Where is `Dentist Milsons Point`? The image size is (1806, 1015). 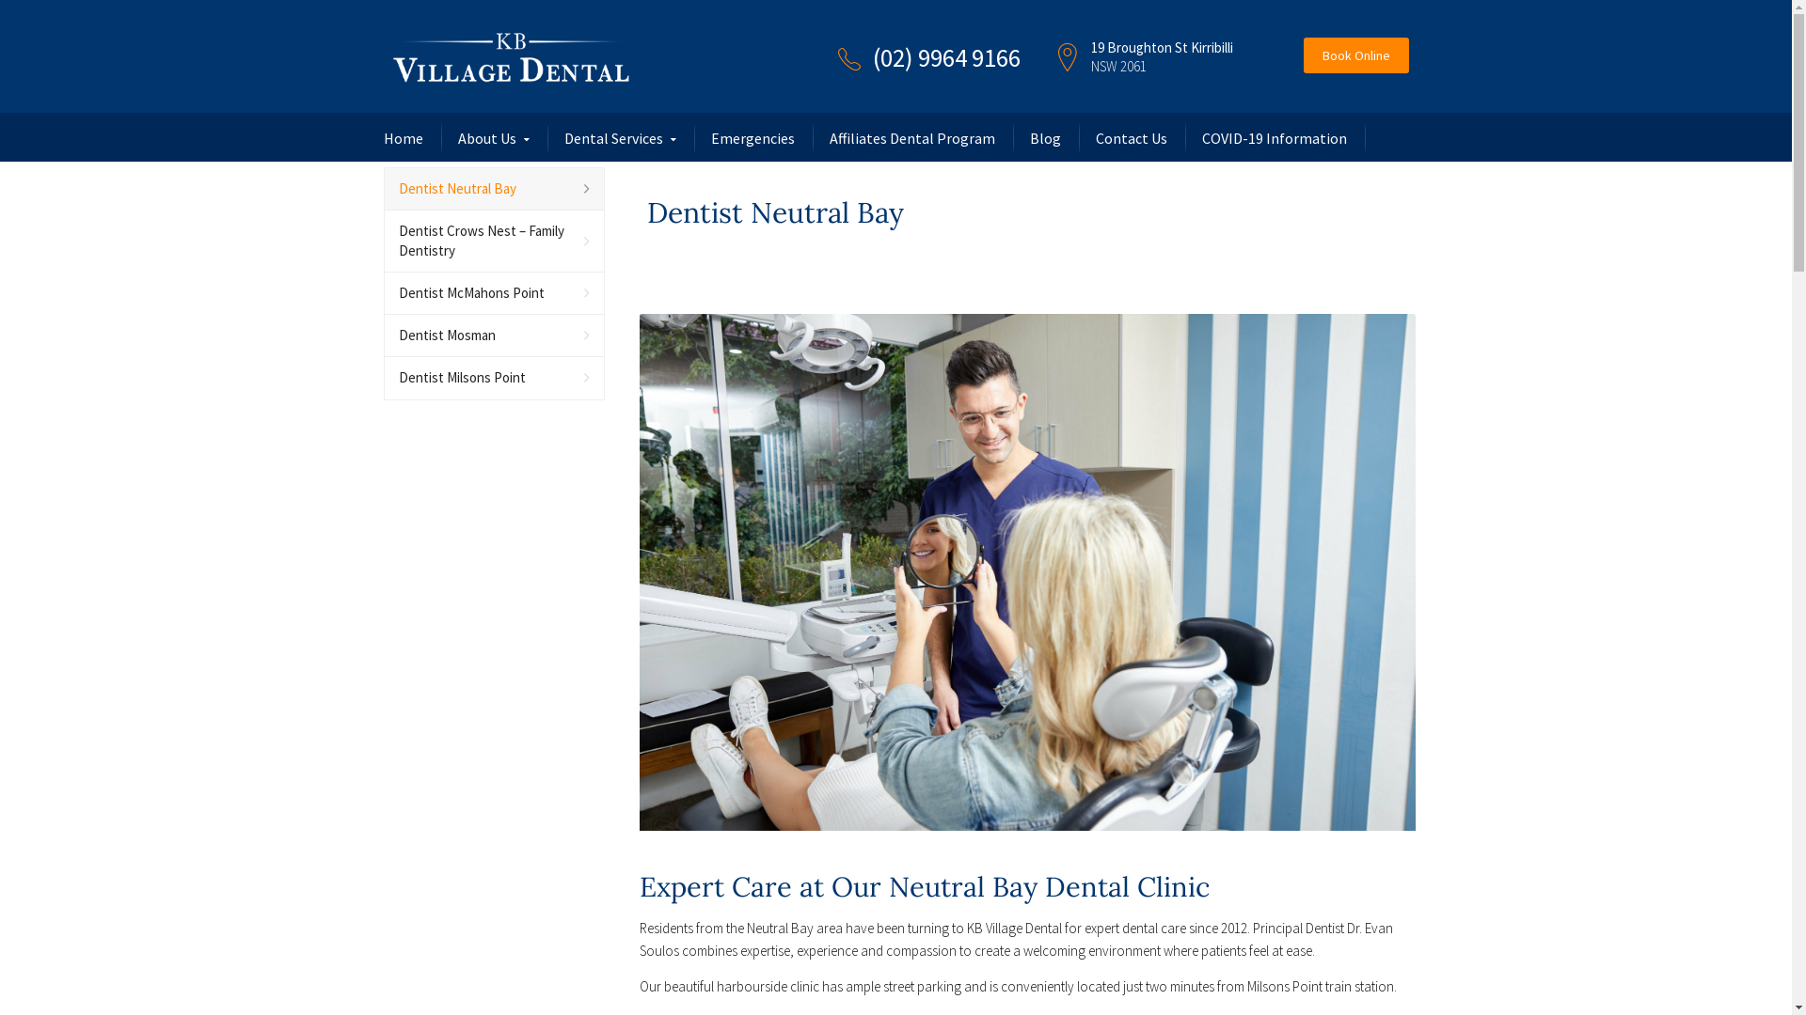
Dentist Milsons Point is located at coordinates (495, 378).